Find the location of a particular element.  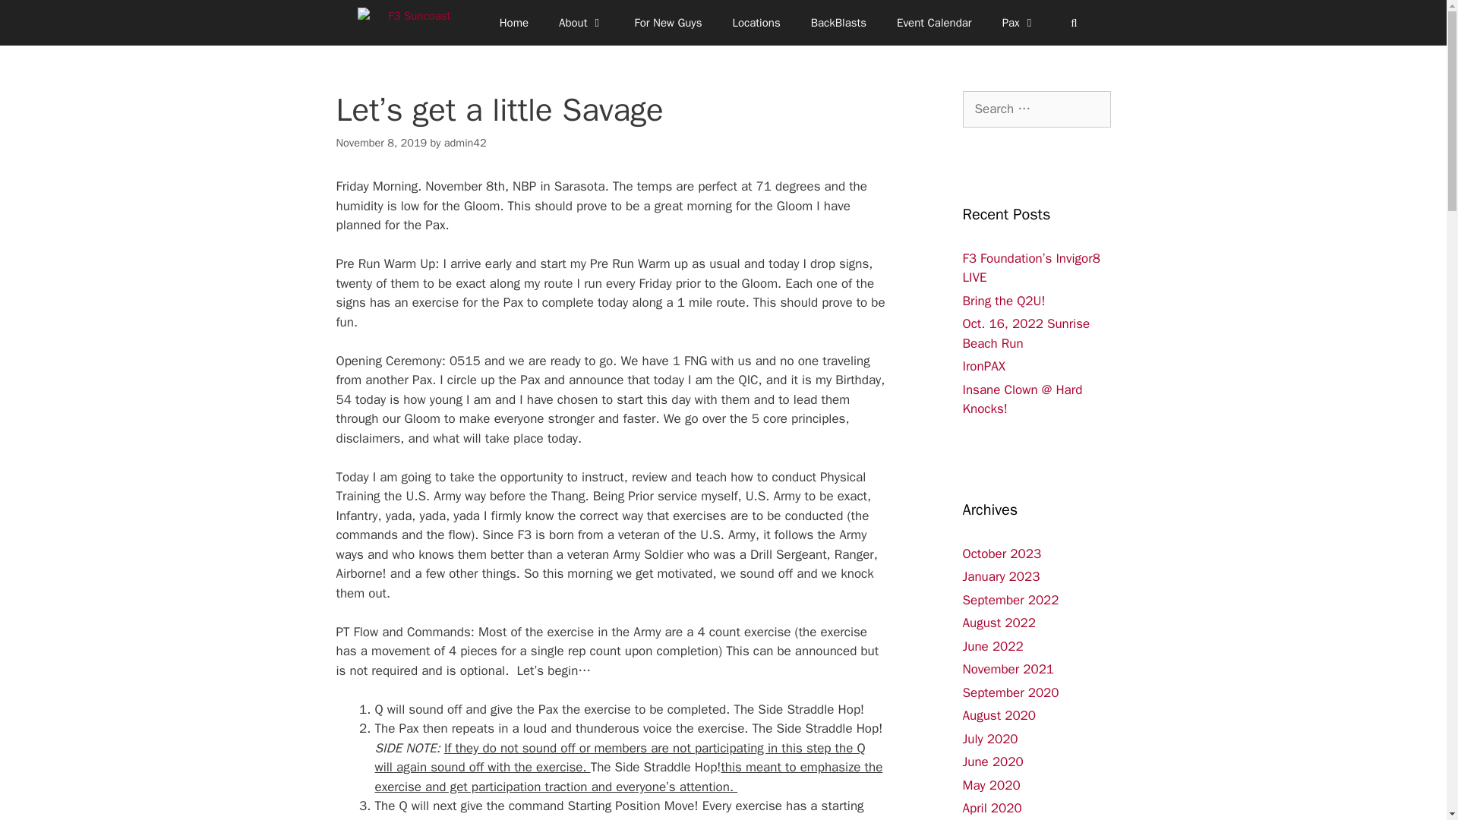

admin42 is located at coordinates (465, 143).